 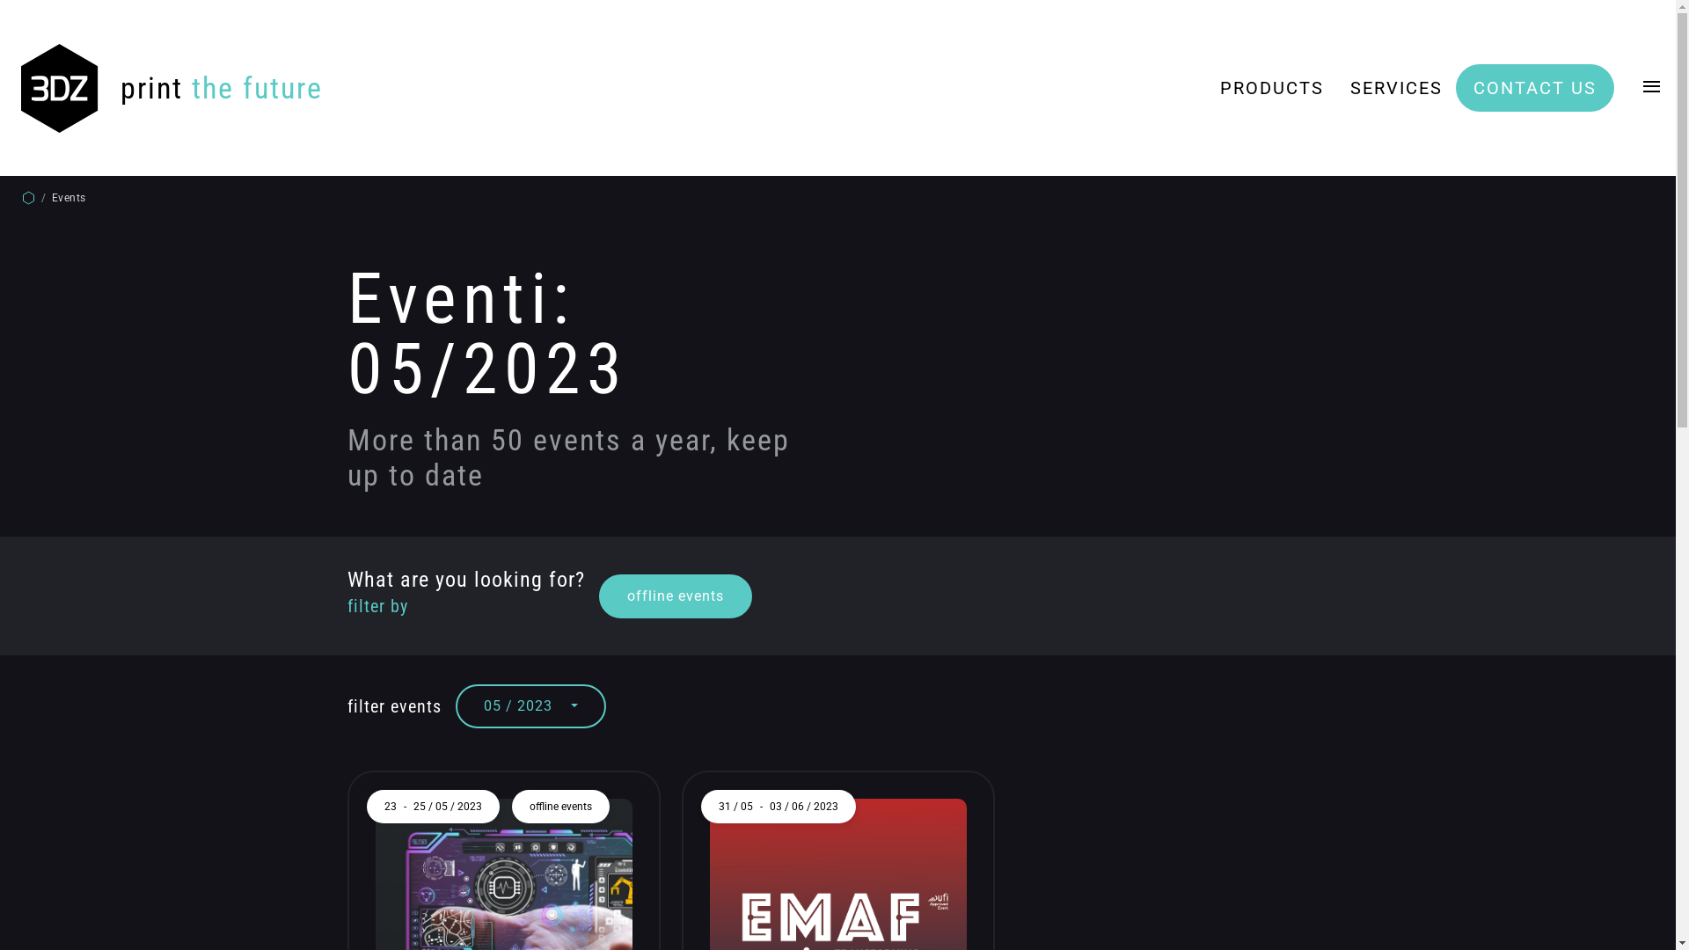 What do you see at coordinates (1397, 88) in the screenshot?
I see `SERVICES` at bounding box center [1397, 88].